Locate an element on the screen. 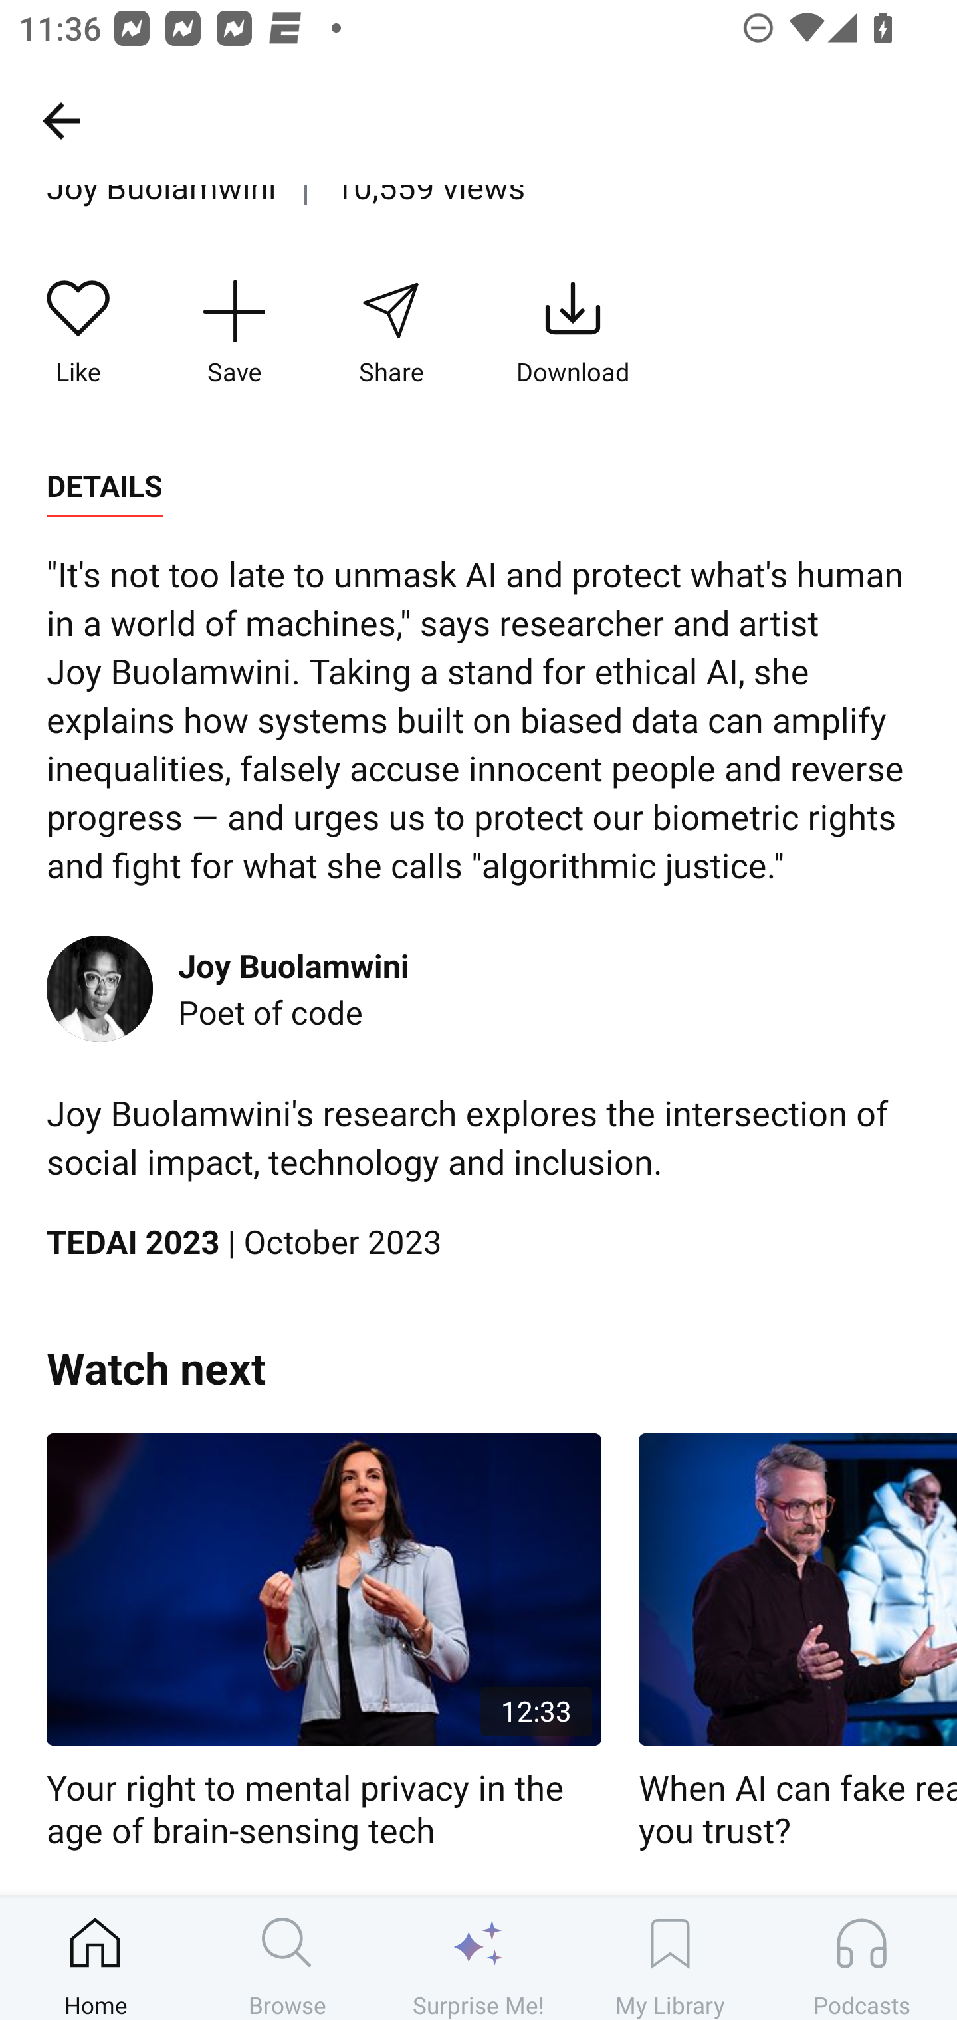  Podcasts is located at coordinates (861, 1958).